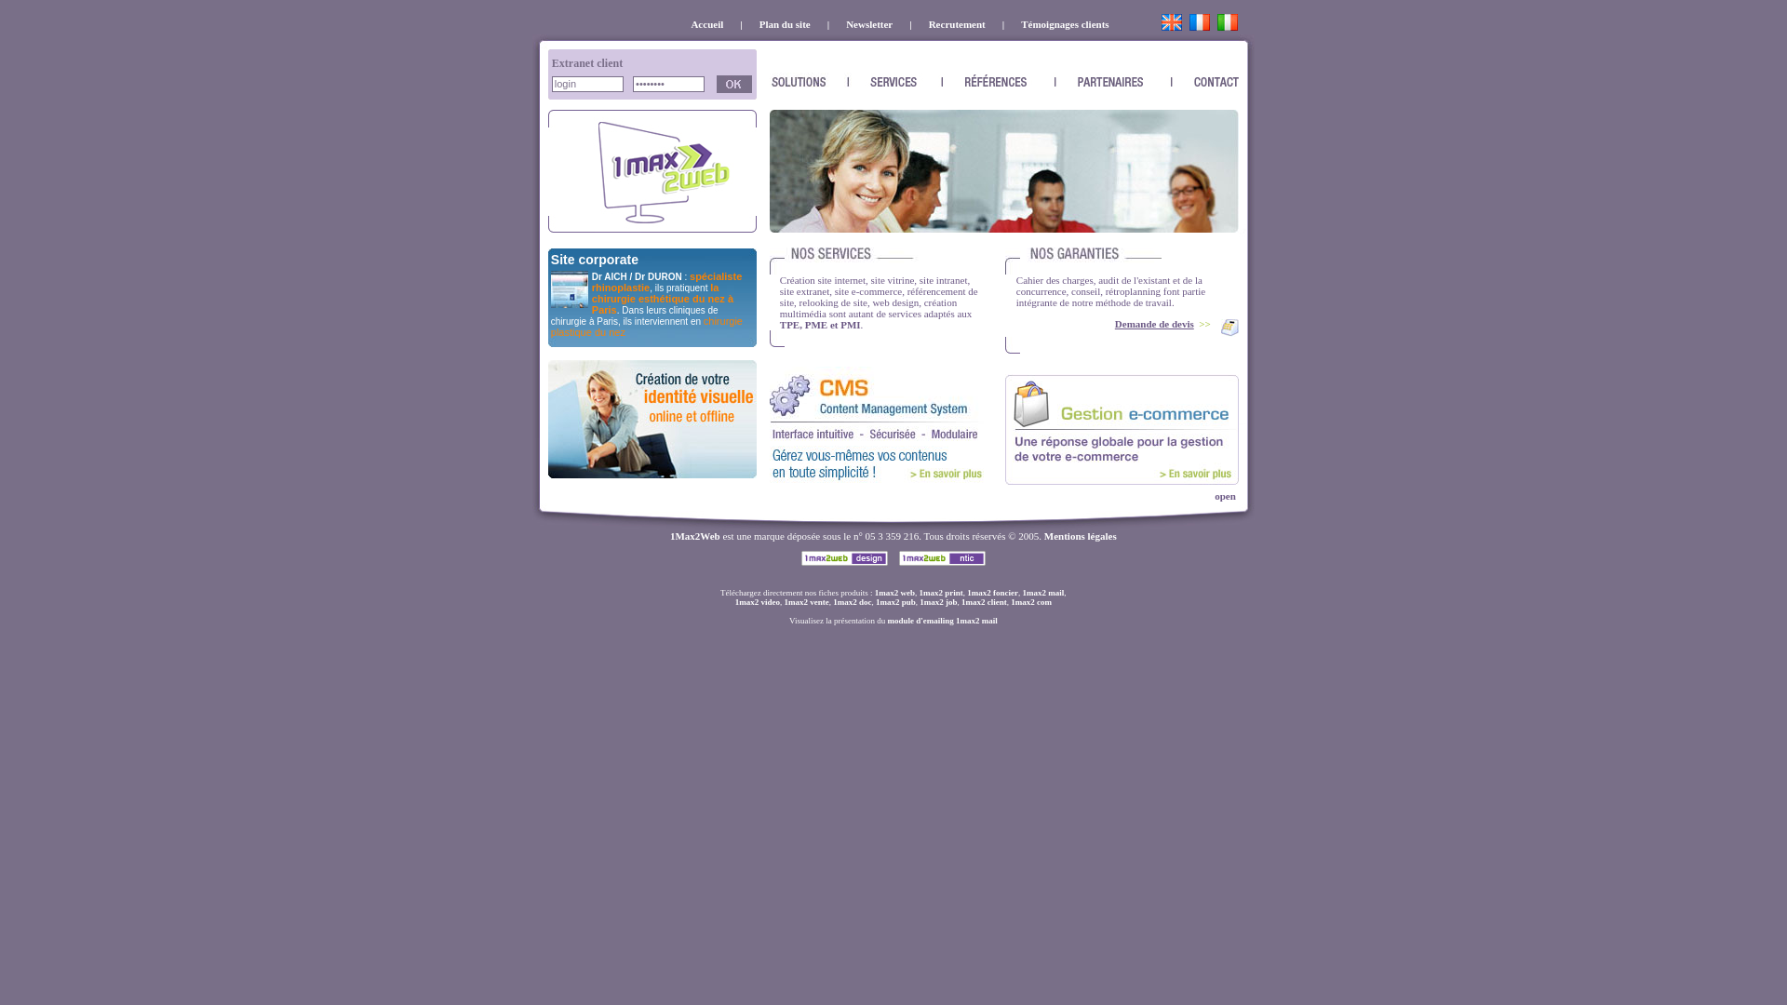  Describe the element at coordinates (942, 558) in the screenshot. I see `Contact technique` at that location.